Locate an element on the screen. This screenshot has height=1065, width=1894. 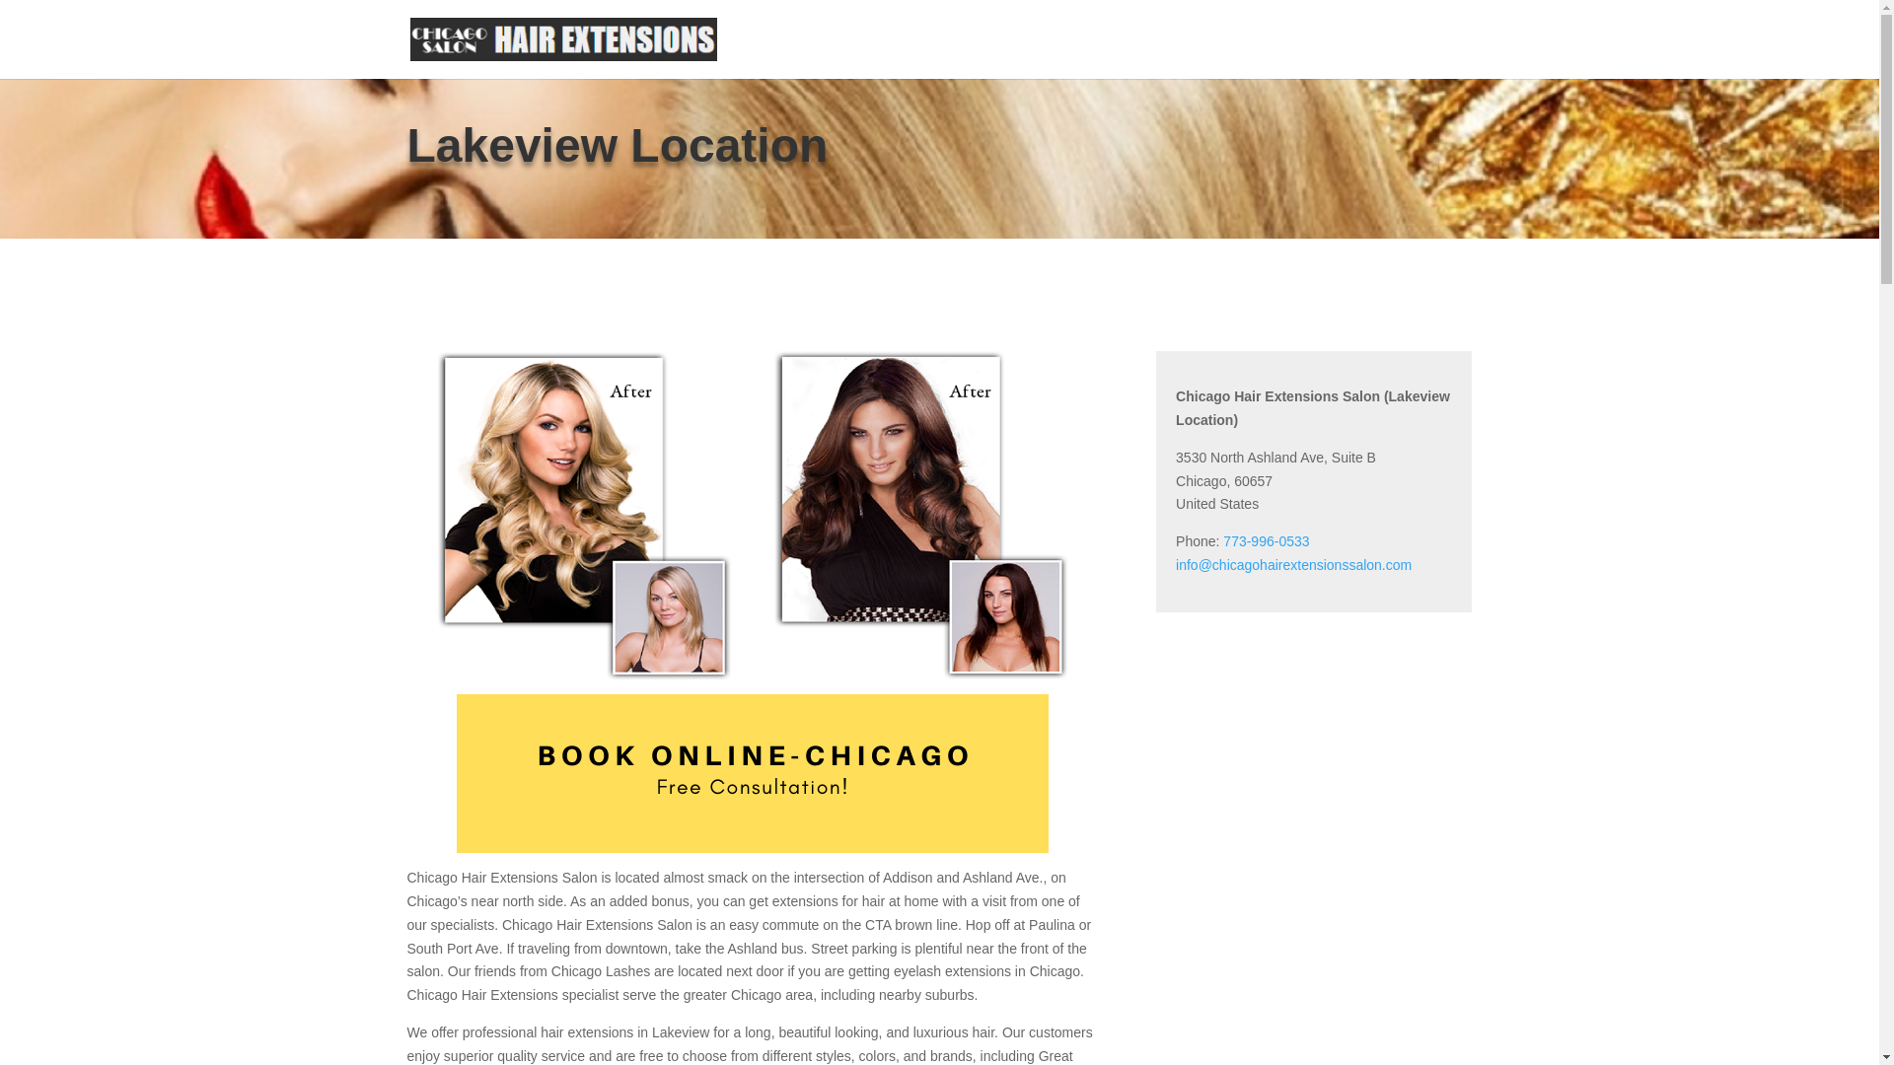
PORTFOLIO is located at coordinates (1113, 55).